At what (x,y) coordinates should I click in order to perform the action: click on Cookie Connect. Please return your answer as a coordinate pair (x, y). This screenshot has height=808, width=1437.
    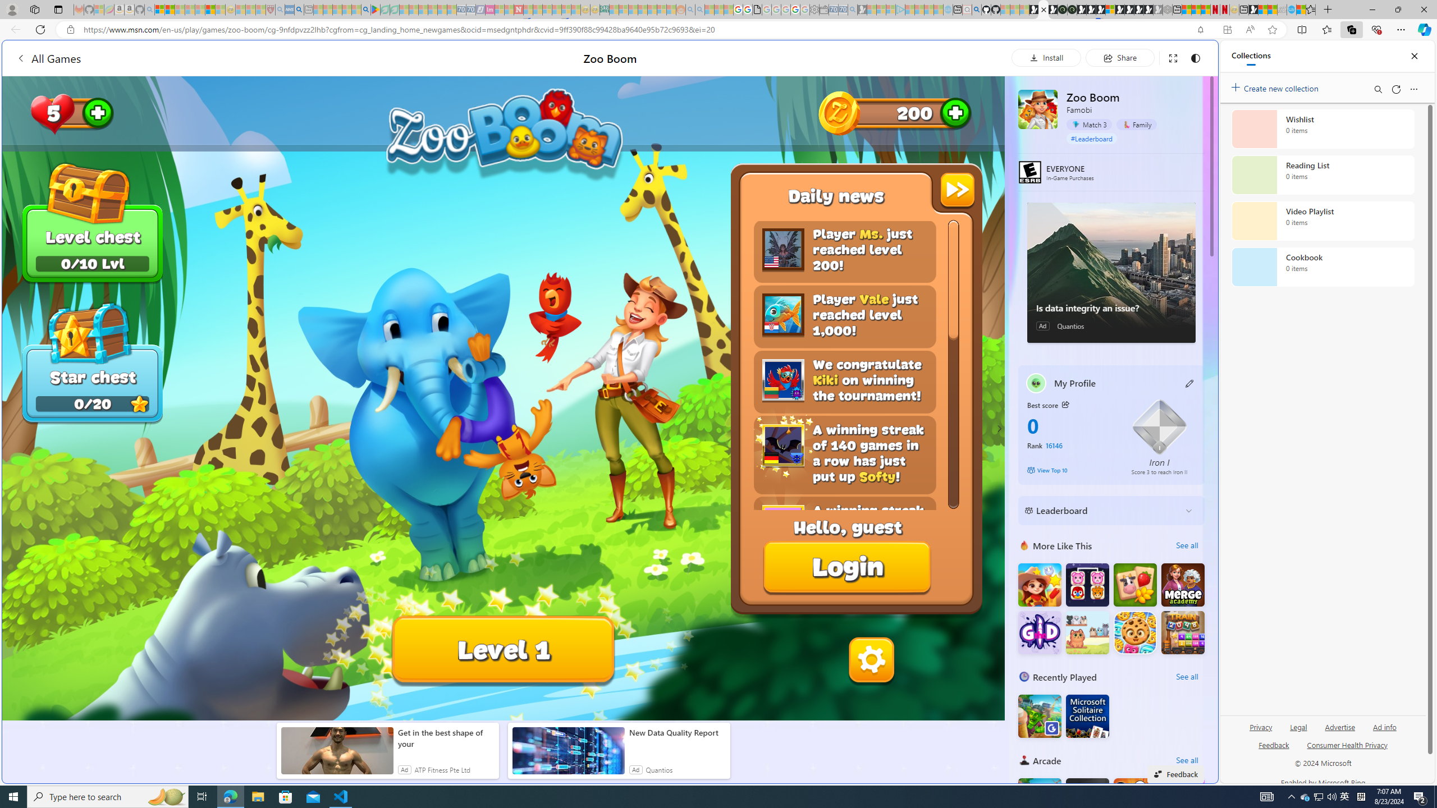
    Looking at the image, I should click on (1135, 632).